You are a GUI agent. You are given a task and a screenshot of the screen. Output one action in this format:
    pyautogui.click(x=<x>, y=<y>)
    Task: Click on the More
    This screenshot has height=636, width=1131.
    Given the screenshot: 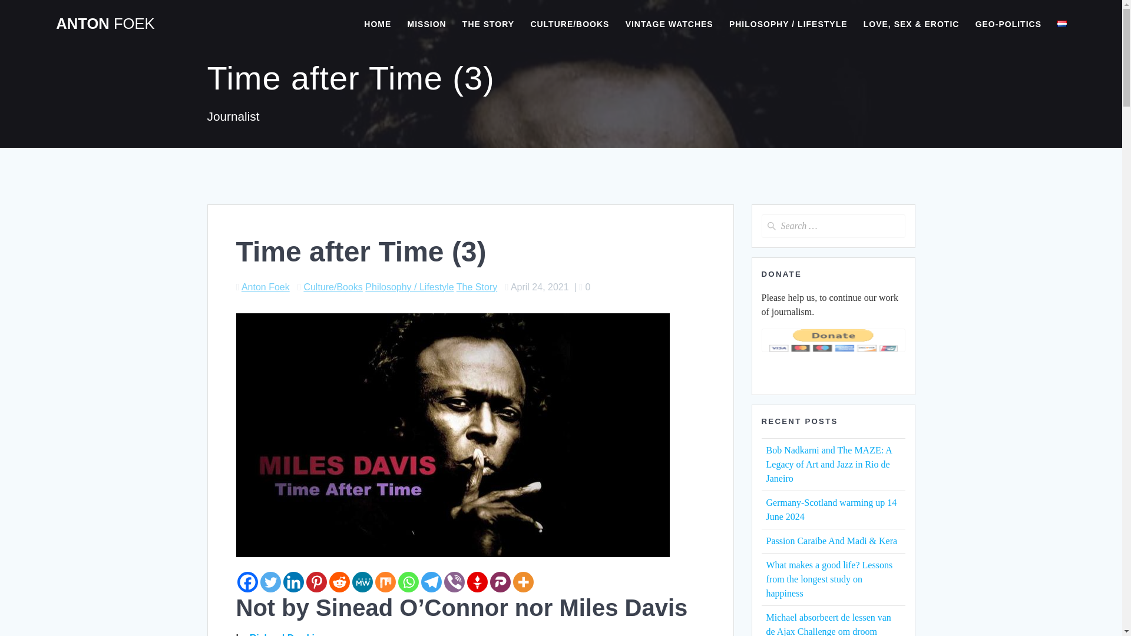 What is the action you would take?
    pyautogui.click(x=522, y=582)
    